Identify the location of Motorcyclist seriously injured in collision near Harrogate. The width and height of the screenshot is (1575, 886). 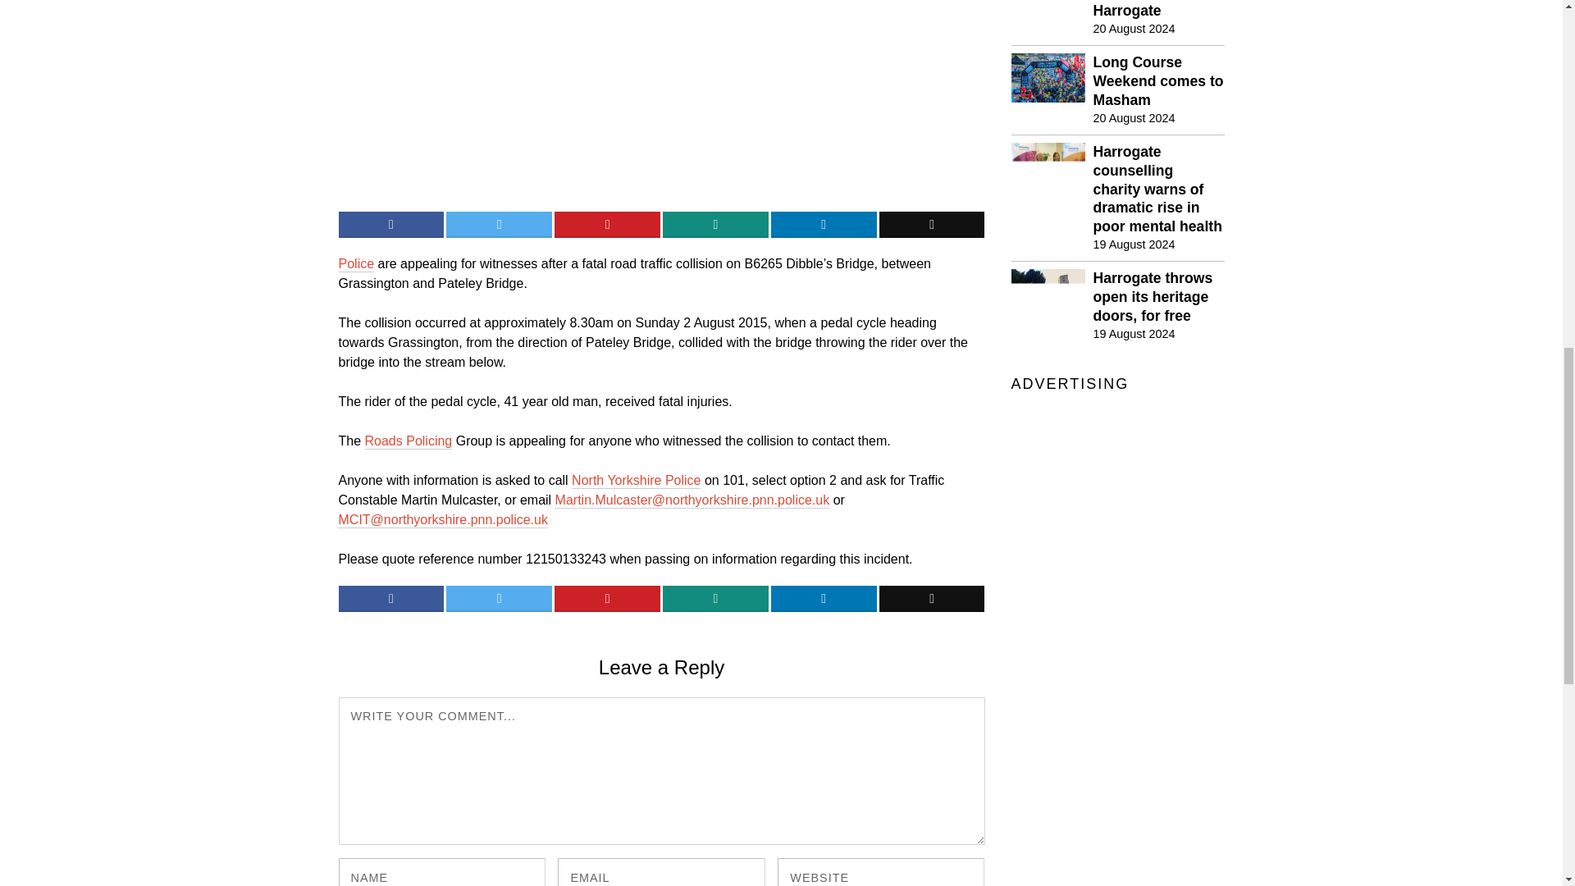
(1158, 10).